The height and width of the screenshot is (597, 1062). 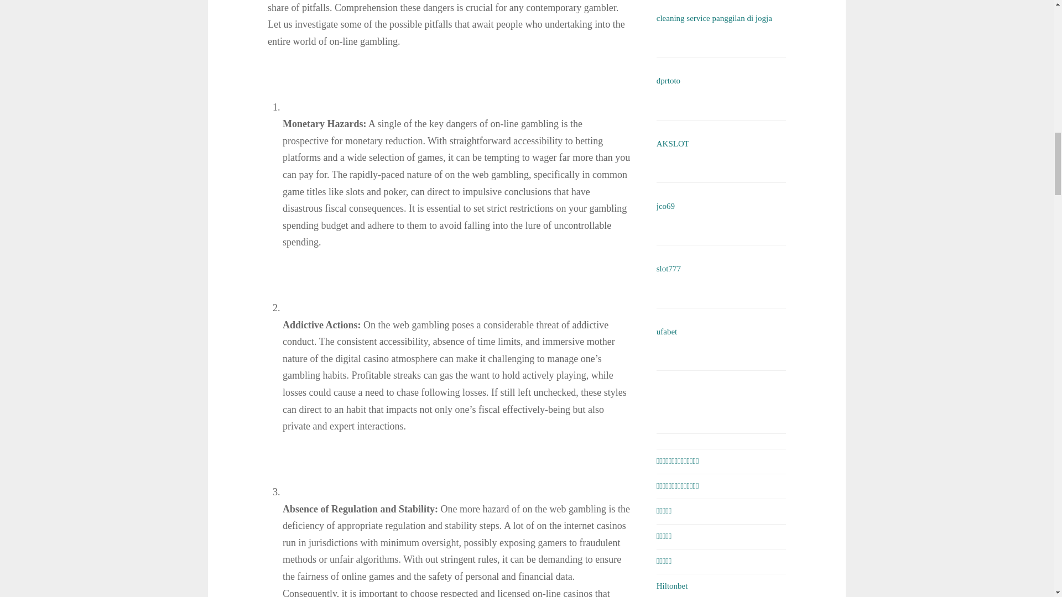 What do you see at coordinates (668, 81) in the screenshot?
I see `dprtoto` at bounding box center [668, 81].